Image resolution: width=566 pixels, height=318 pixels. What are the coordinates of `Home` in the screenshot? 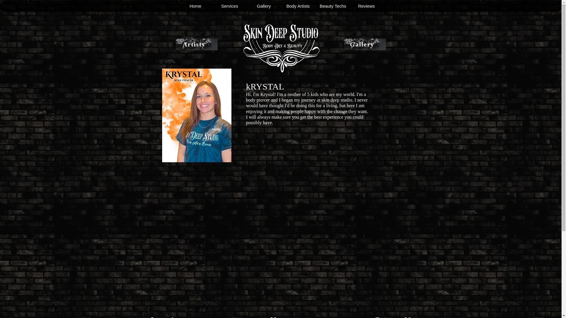 It's located at (195, 6).